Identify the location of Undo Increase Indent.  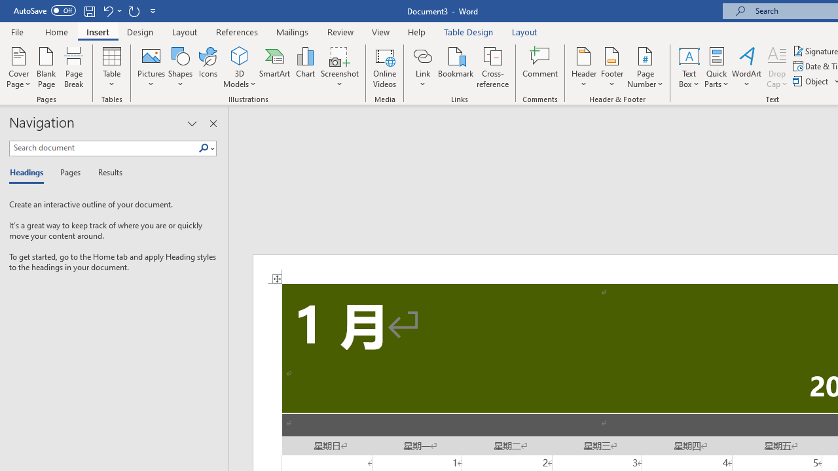
(111, 10).